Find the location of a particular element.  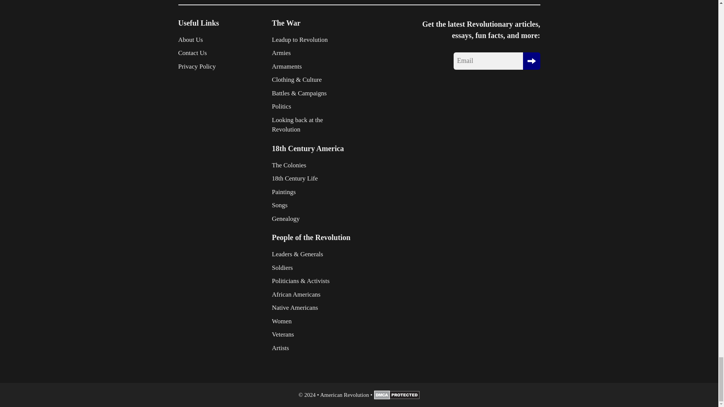

DMCA.com Protection Status is located at coordinates (397, 397).